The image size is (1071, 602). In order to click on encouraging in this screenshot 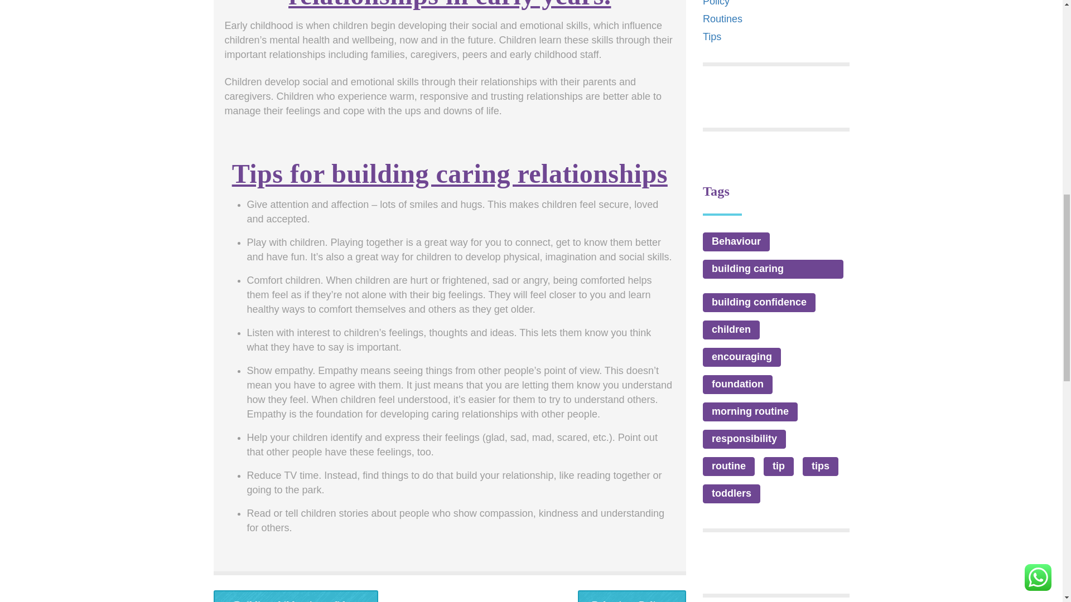, I will do `click(741, 357)`.